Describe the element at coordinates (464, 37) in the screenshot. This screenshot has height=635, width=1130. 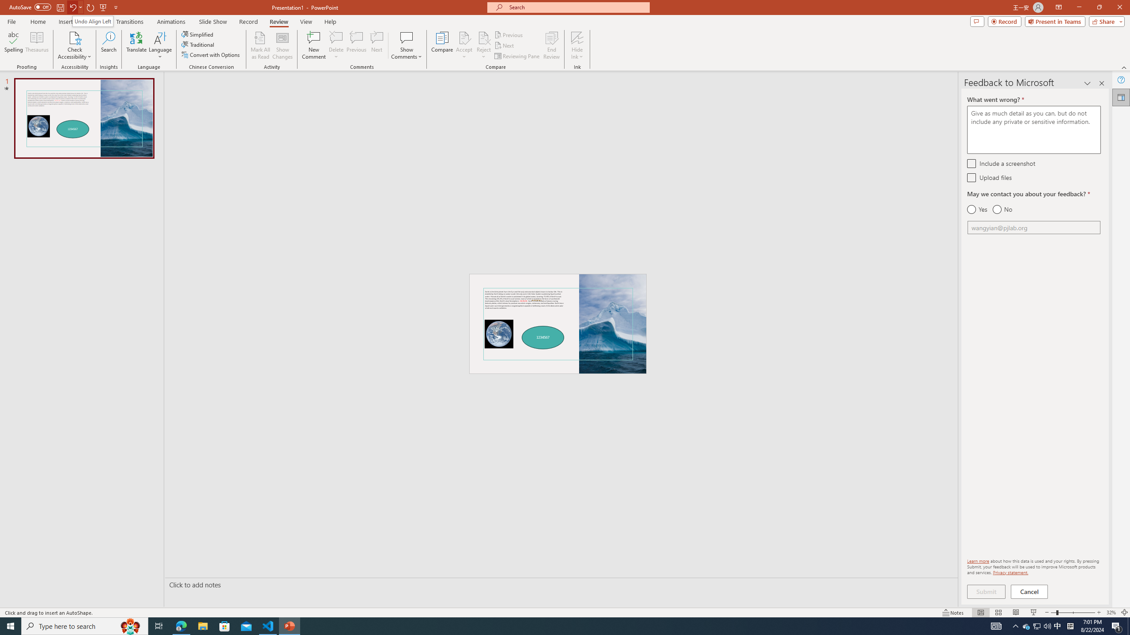
I see `Accept Change` at that location.